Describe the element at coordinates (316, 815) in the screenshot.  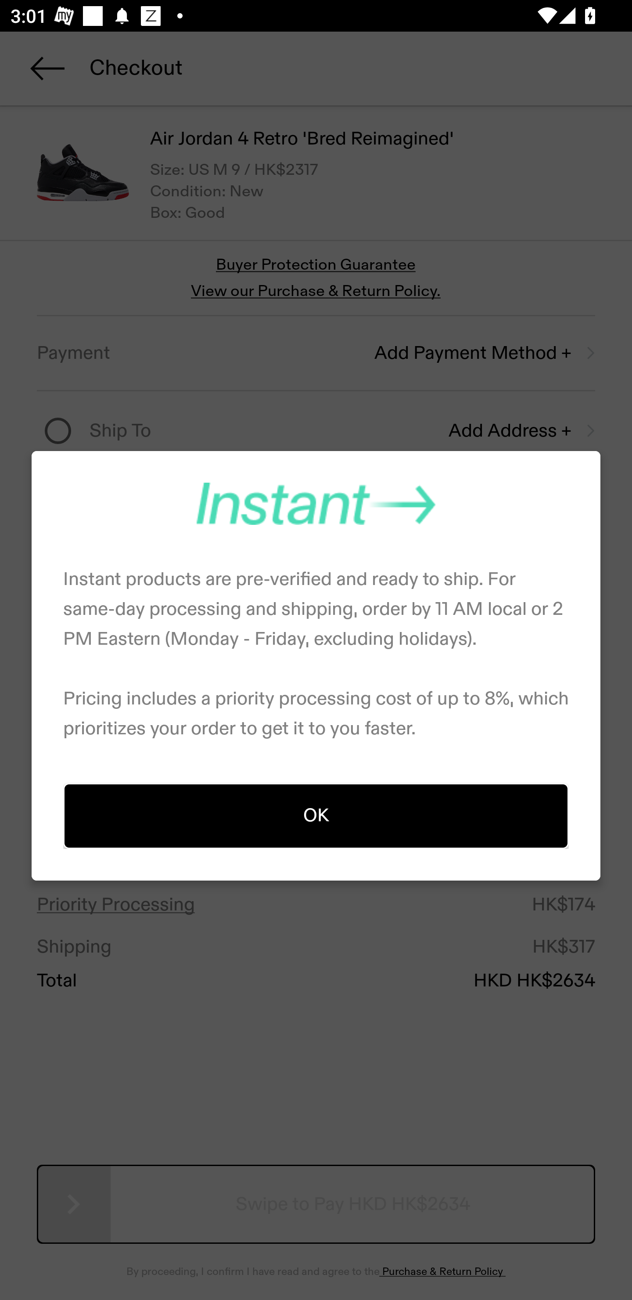
I see `OK` at that location.